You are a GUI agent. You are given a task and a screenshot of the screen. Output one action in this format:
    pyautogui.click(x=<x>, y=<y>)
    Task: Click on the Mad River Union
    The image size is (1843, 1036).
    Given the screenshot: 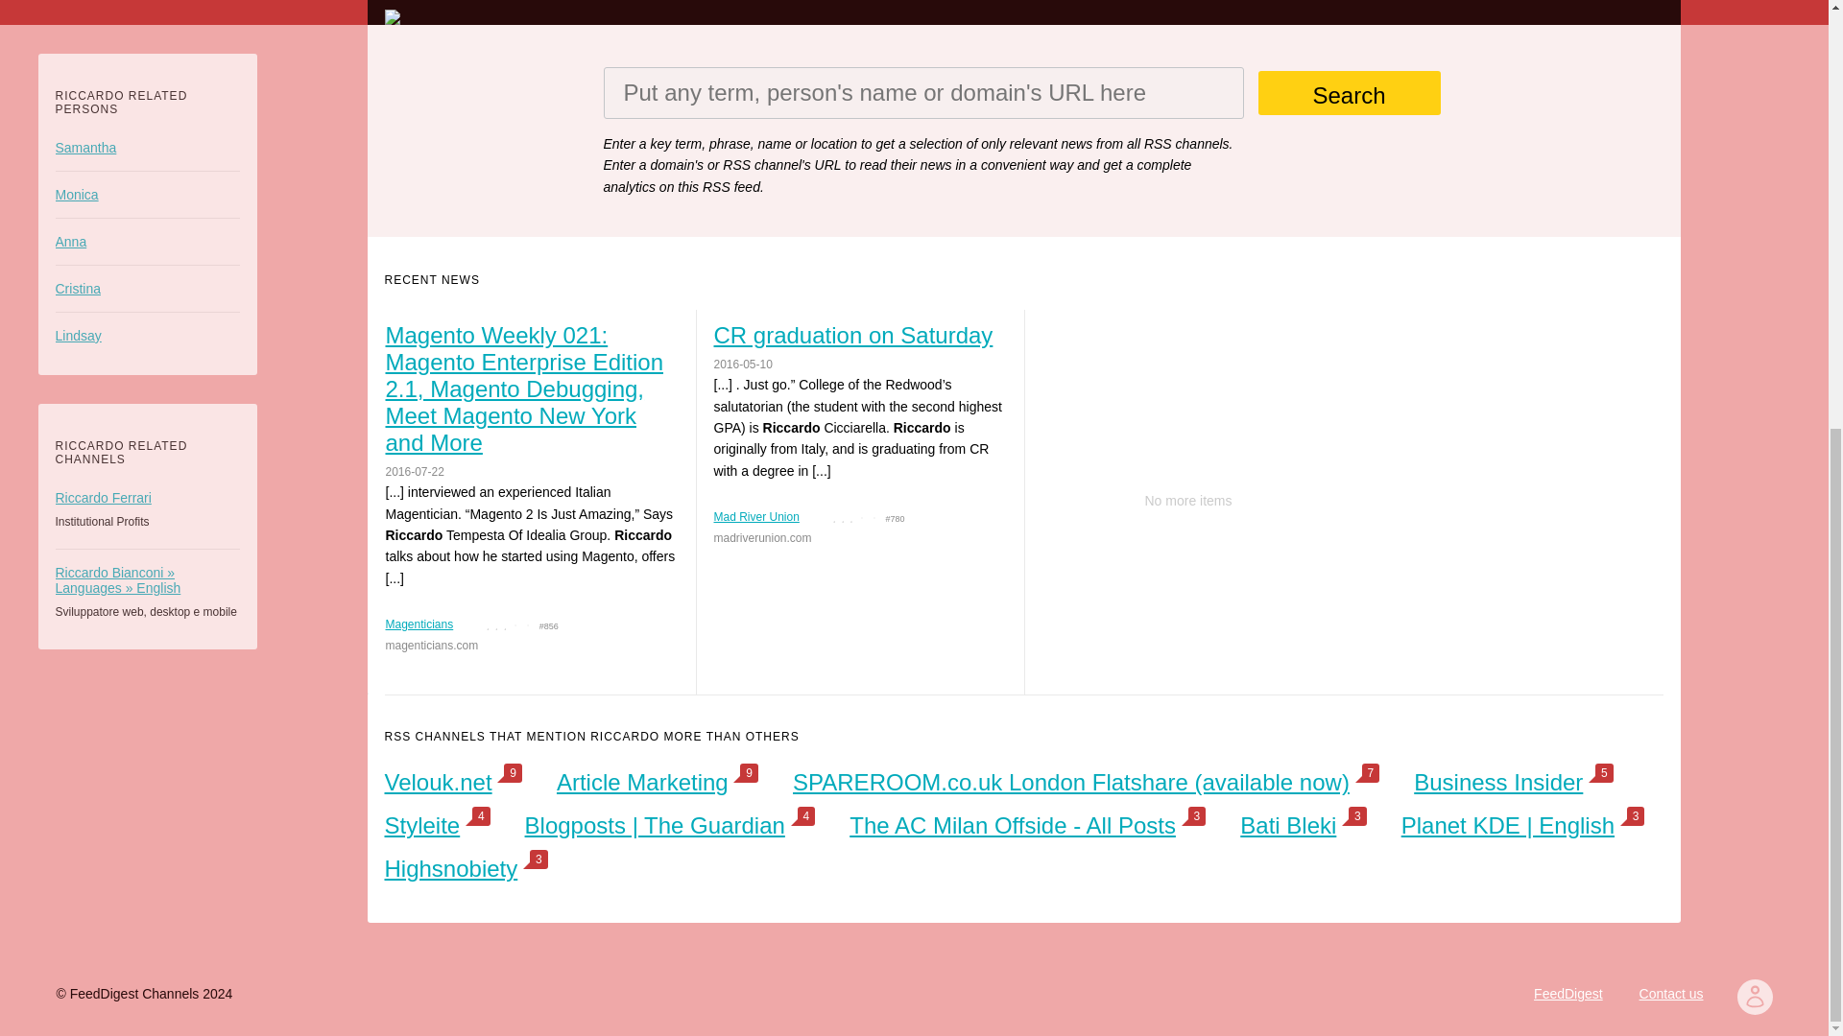 What is the action you would take?
    pyautogui.click(x=756, y=517)
    